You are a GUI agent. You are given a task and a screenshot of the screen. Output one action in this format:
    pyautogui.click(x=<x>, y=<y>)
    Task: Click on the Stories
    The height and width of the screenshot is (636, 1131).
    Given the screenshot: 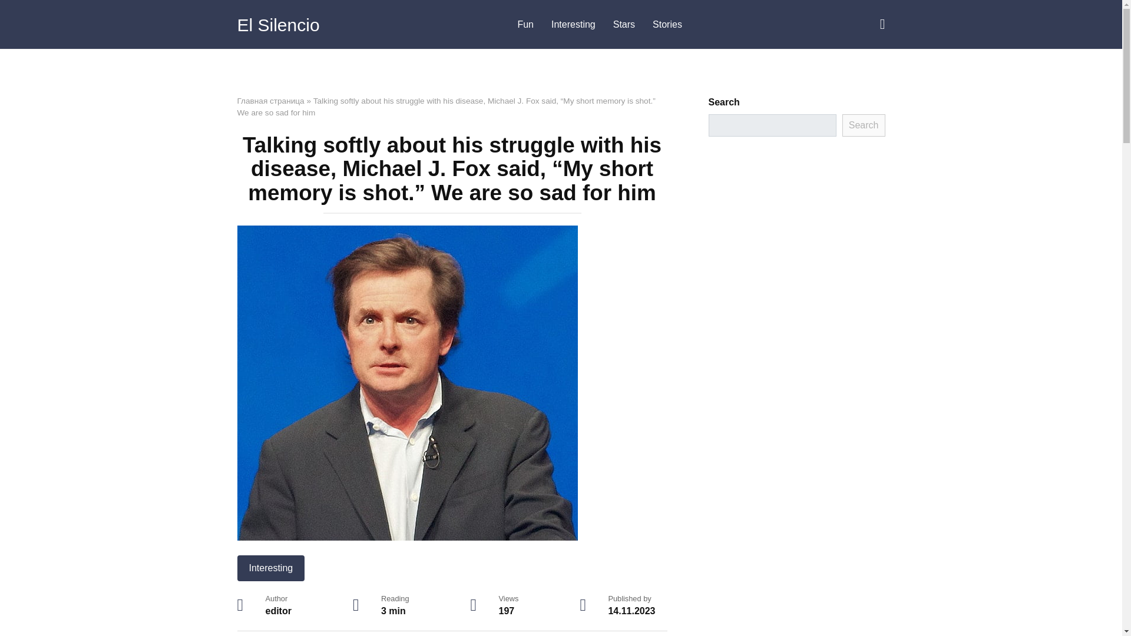 What is the action you would take?
    pyautogui.click(x=667, y=25)
    